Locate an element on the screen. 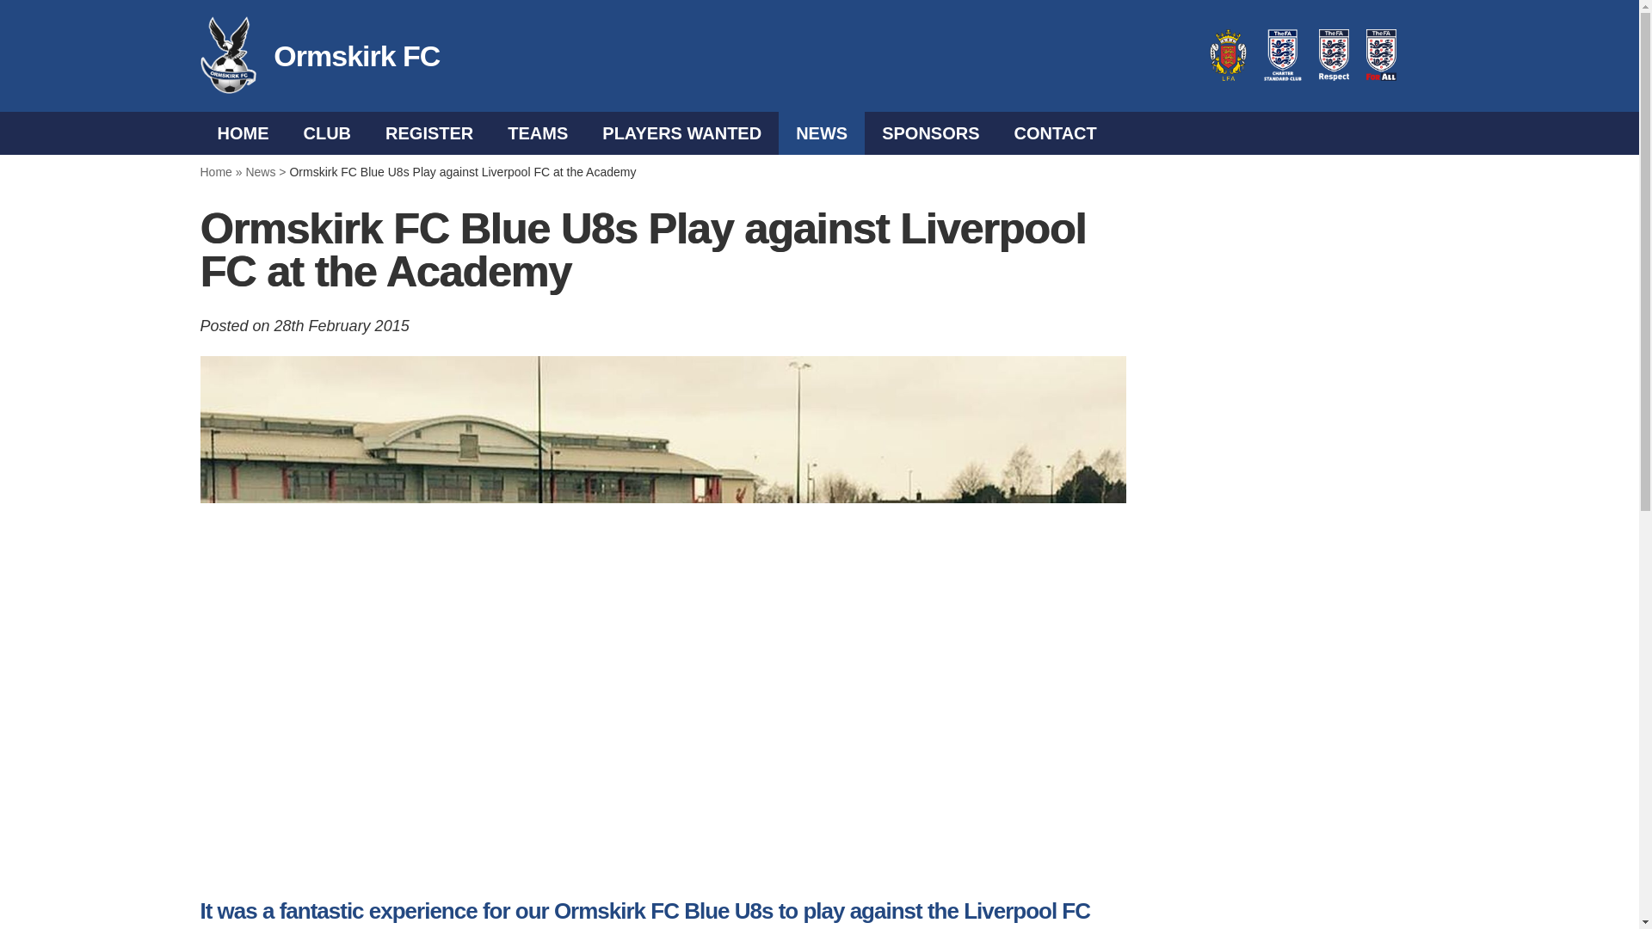 The height and width of the screenshot is (929, 1652). Home is located at coordinates (215, 172).